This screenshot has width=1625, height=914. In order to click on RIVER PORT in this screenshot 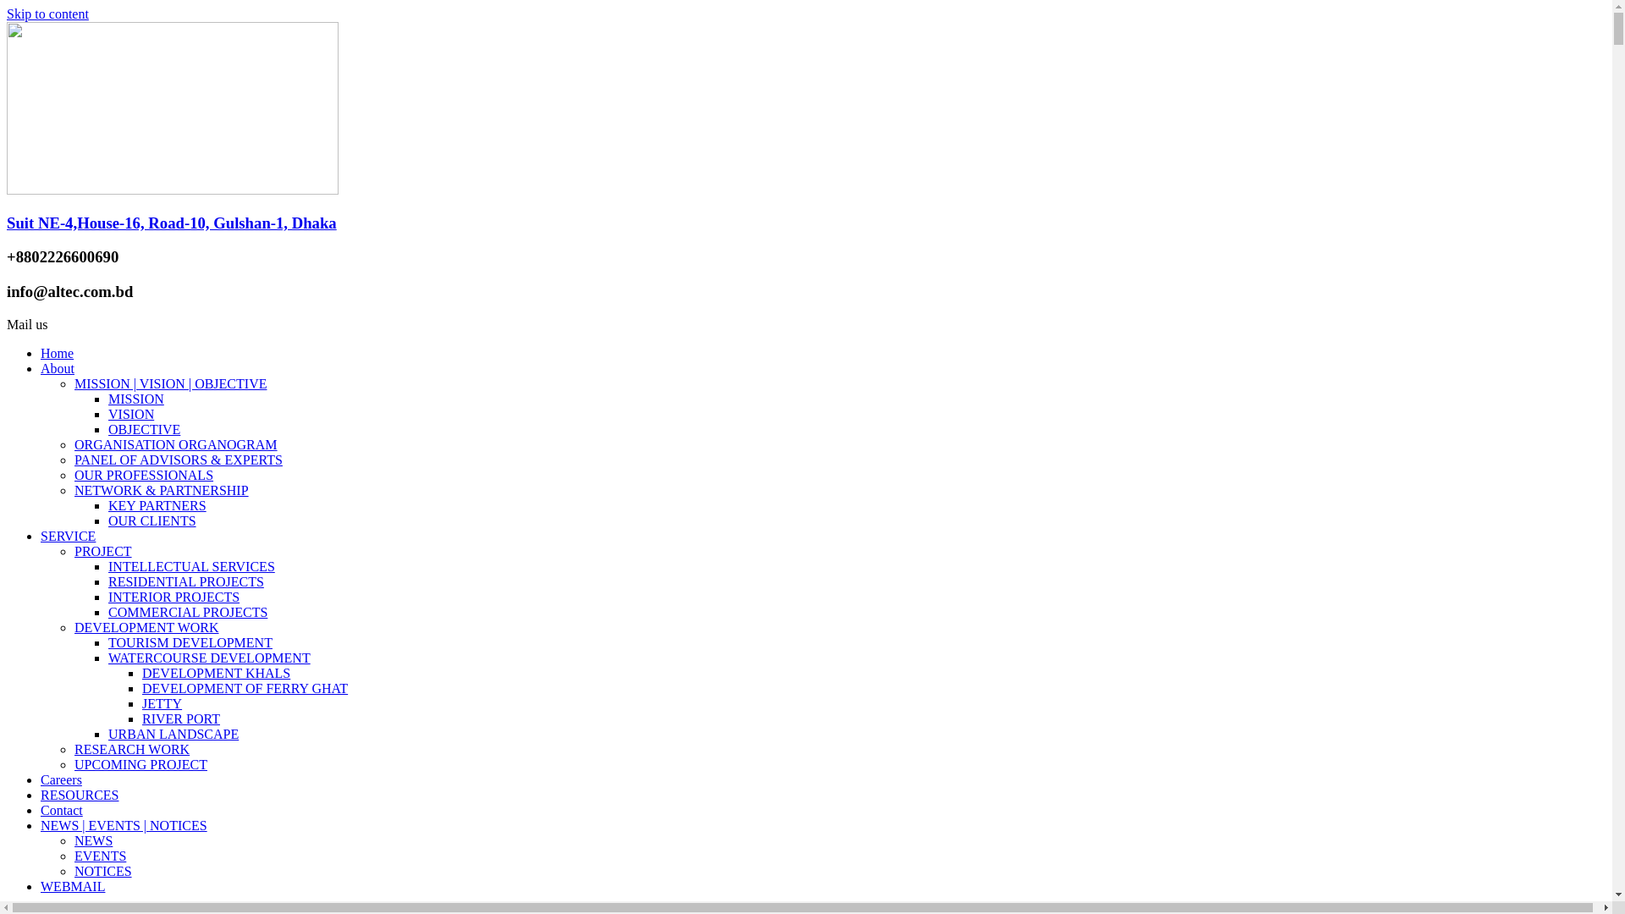, I will do `click(181, 719)`.